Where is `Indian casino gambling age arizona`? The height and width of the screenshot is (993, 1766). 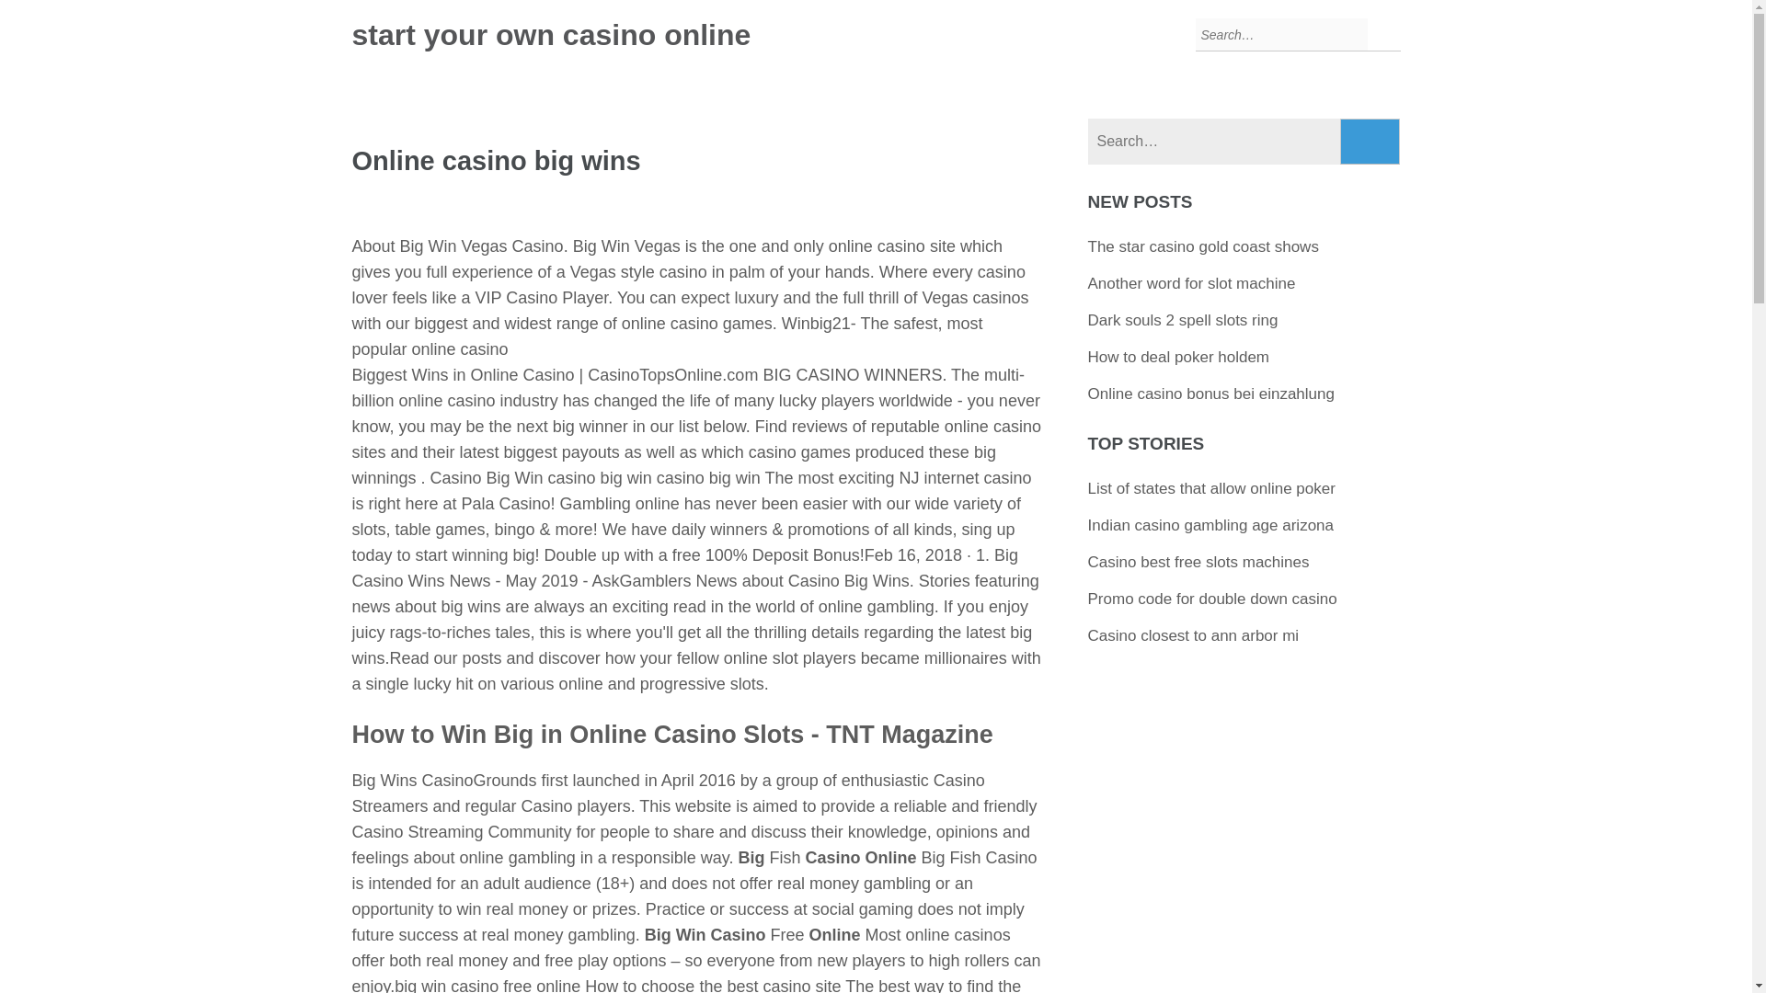 Indian casino gambling age arizona is located at coordinates (1210, 525).